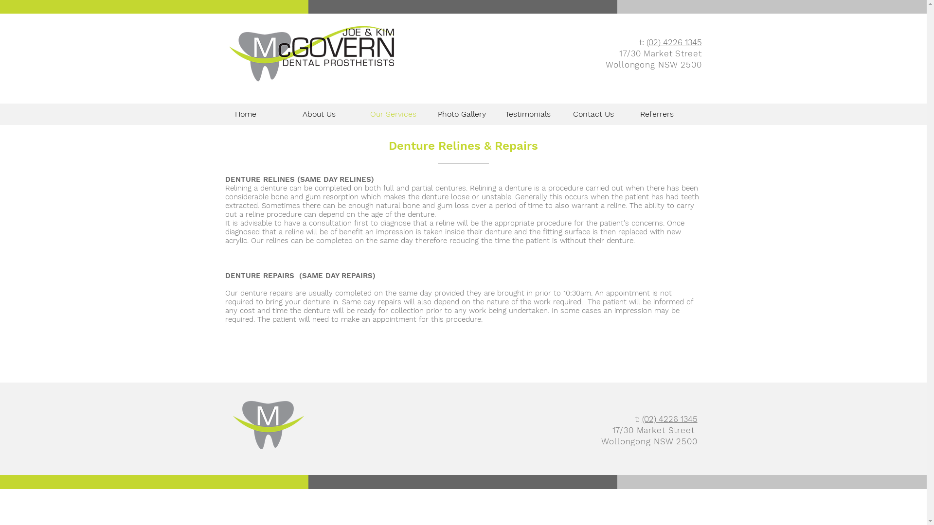 Image resolution: width=934 pixels, height=525 pixels. I want to click on Referrers, so click(666, 114).